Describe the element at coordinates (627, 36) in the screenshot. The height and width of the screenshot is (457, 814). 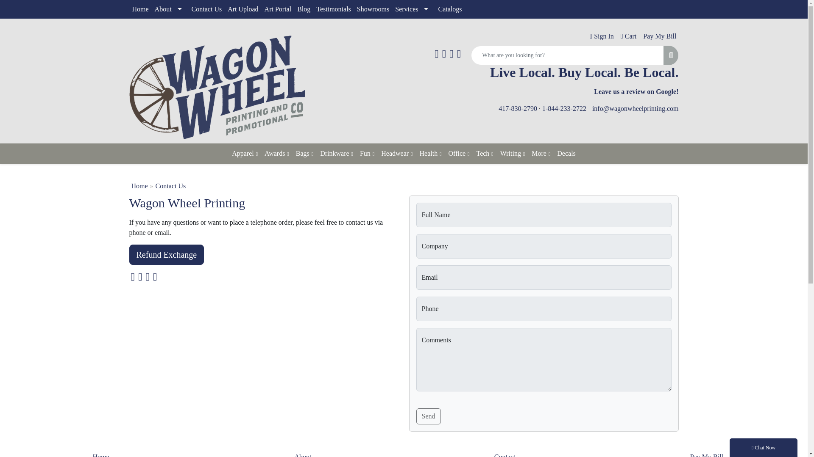
I see `Cart` at that location.